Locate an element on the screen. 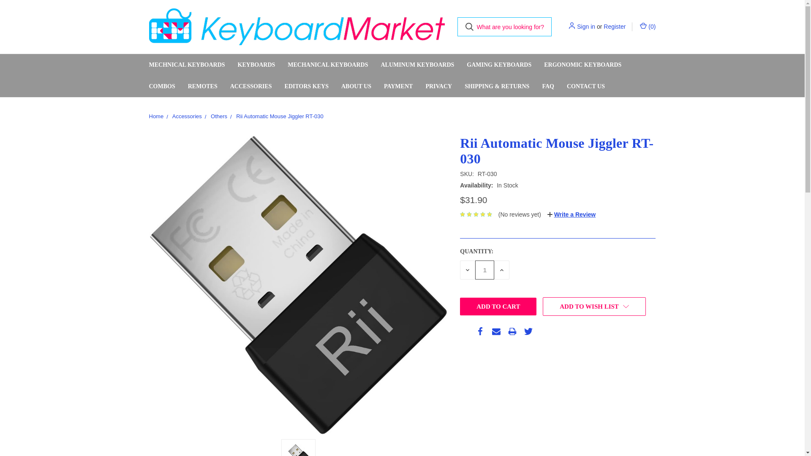  KEYBOARDS is located at coordinates (256, 65).